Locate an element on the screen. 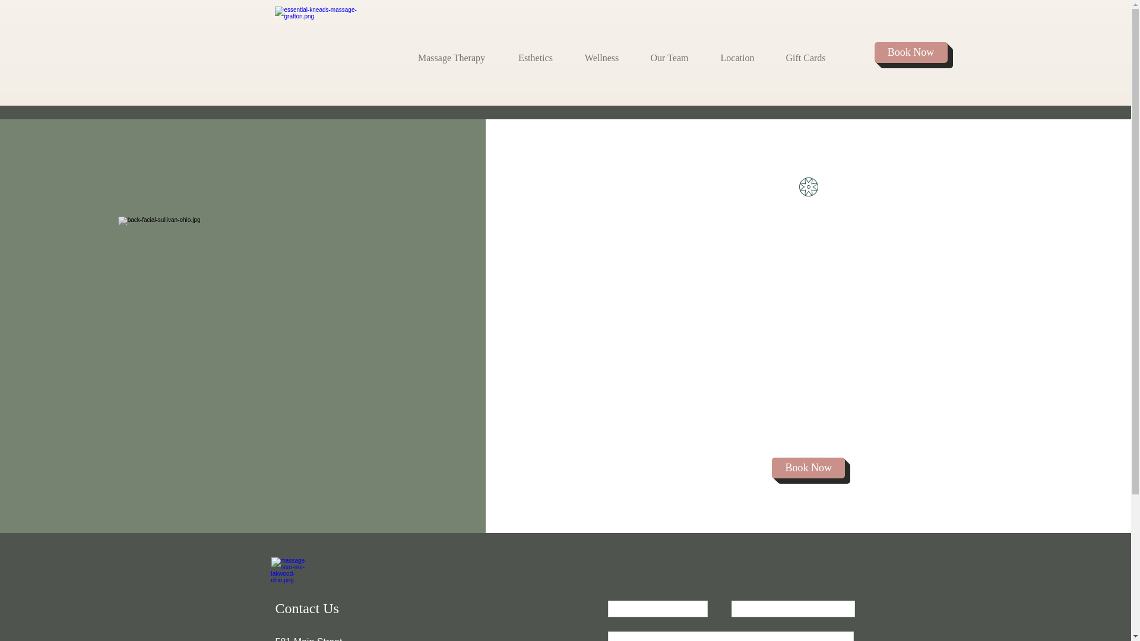 The height and width of the screenshot is (641, 1140). Gift Cards is located at coordinates (805, 52).